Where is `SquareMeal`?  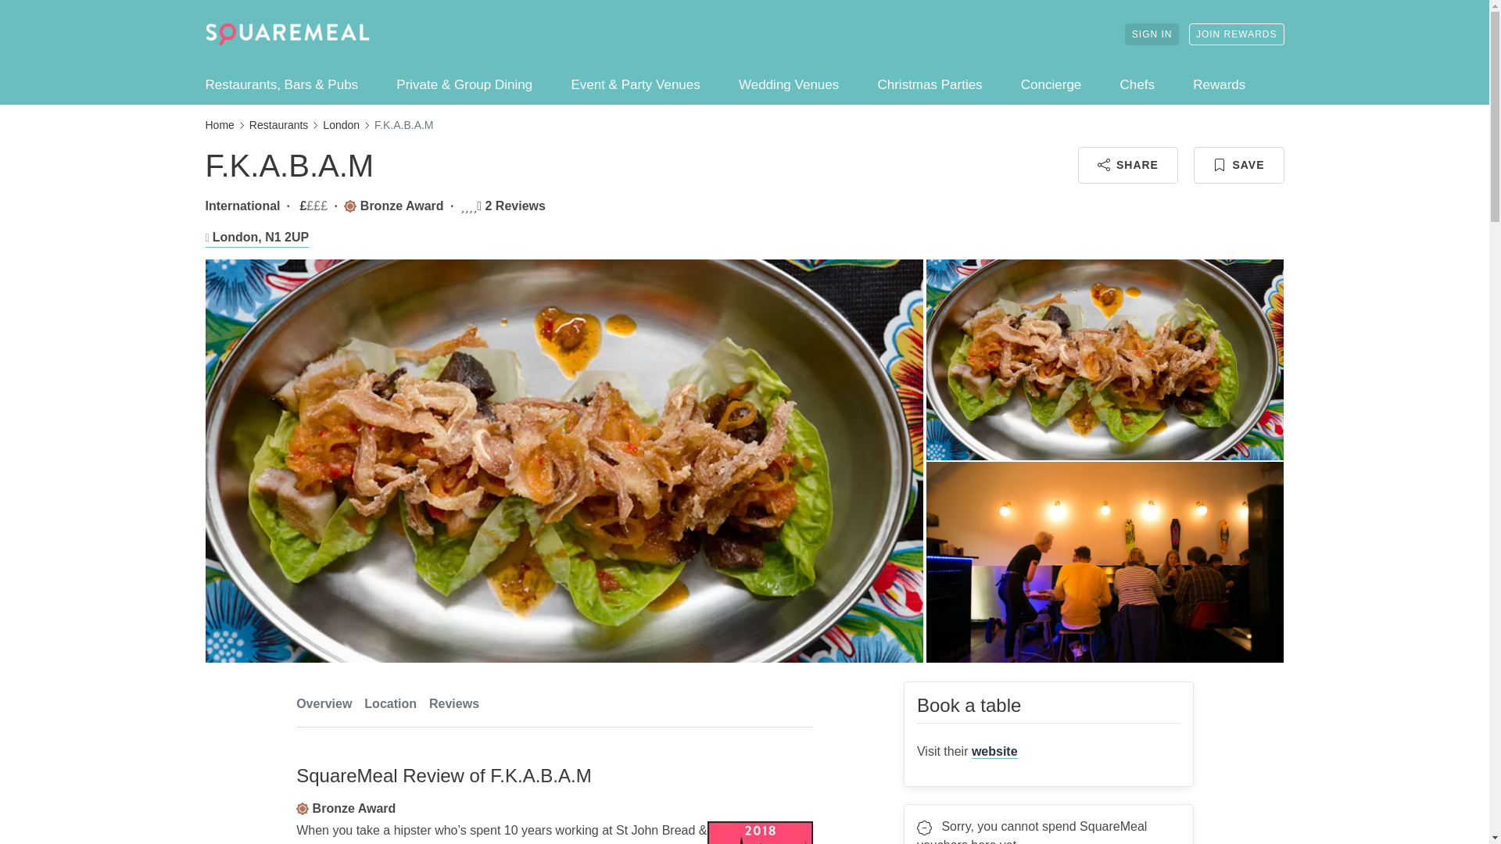
SquareMeal is located at coordinates (286, 34).